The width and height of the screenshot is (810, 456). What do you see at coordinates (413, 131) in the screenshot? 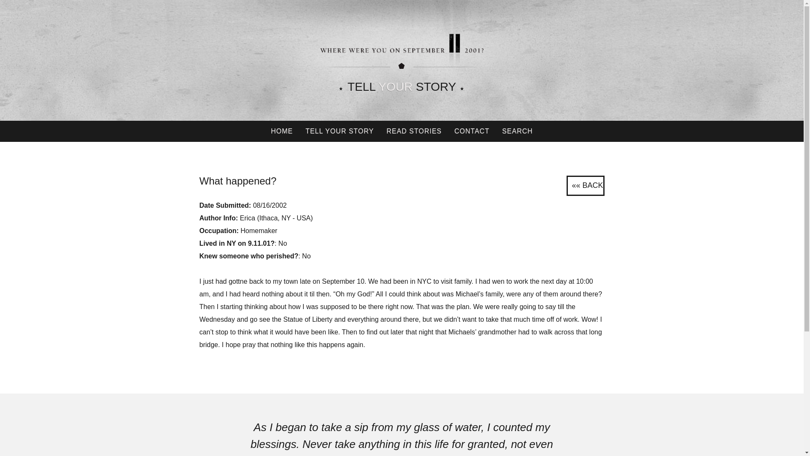
I see `READ STORIES` at bounding box center [413, 131].